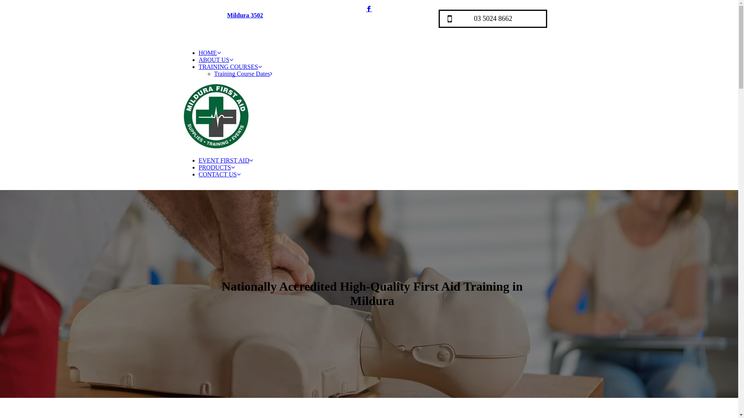  What do you see at coordinates (226, 160) in the screenshot?
I see `EVENT FIRST AID` at bounding box center [226, 160].